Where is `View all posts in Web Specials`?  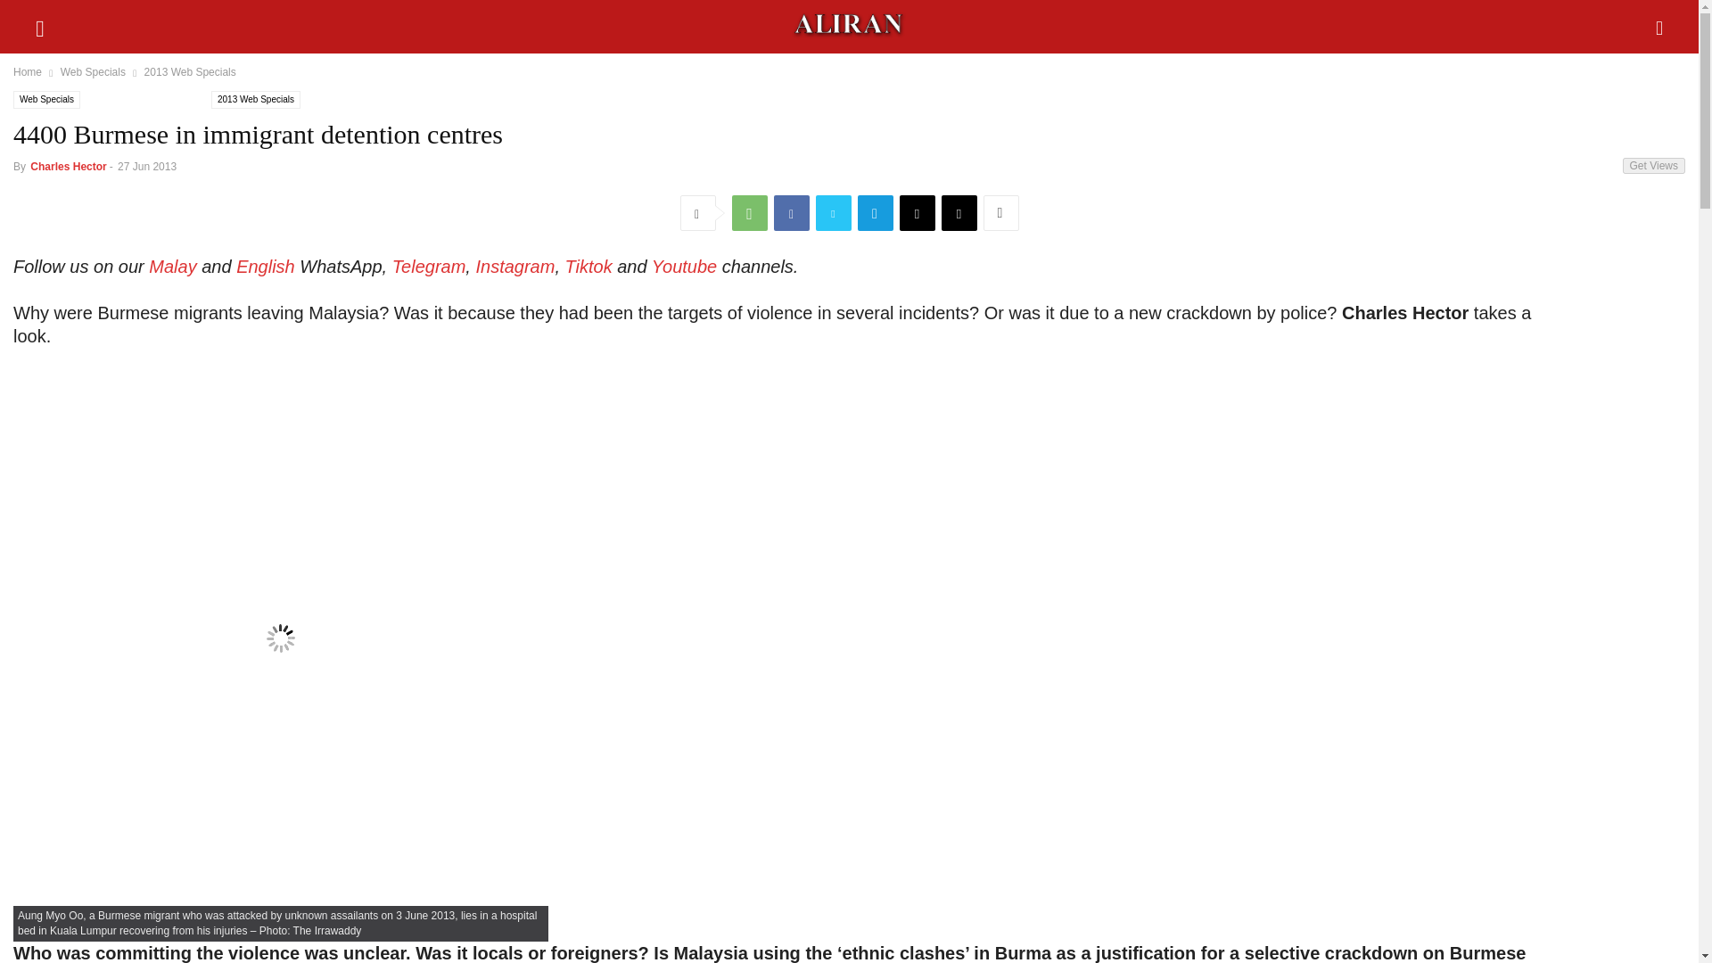 View all posts in Web Specials is located at coordinates (93, 71).